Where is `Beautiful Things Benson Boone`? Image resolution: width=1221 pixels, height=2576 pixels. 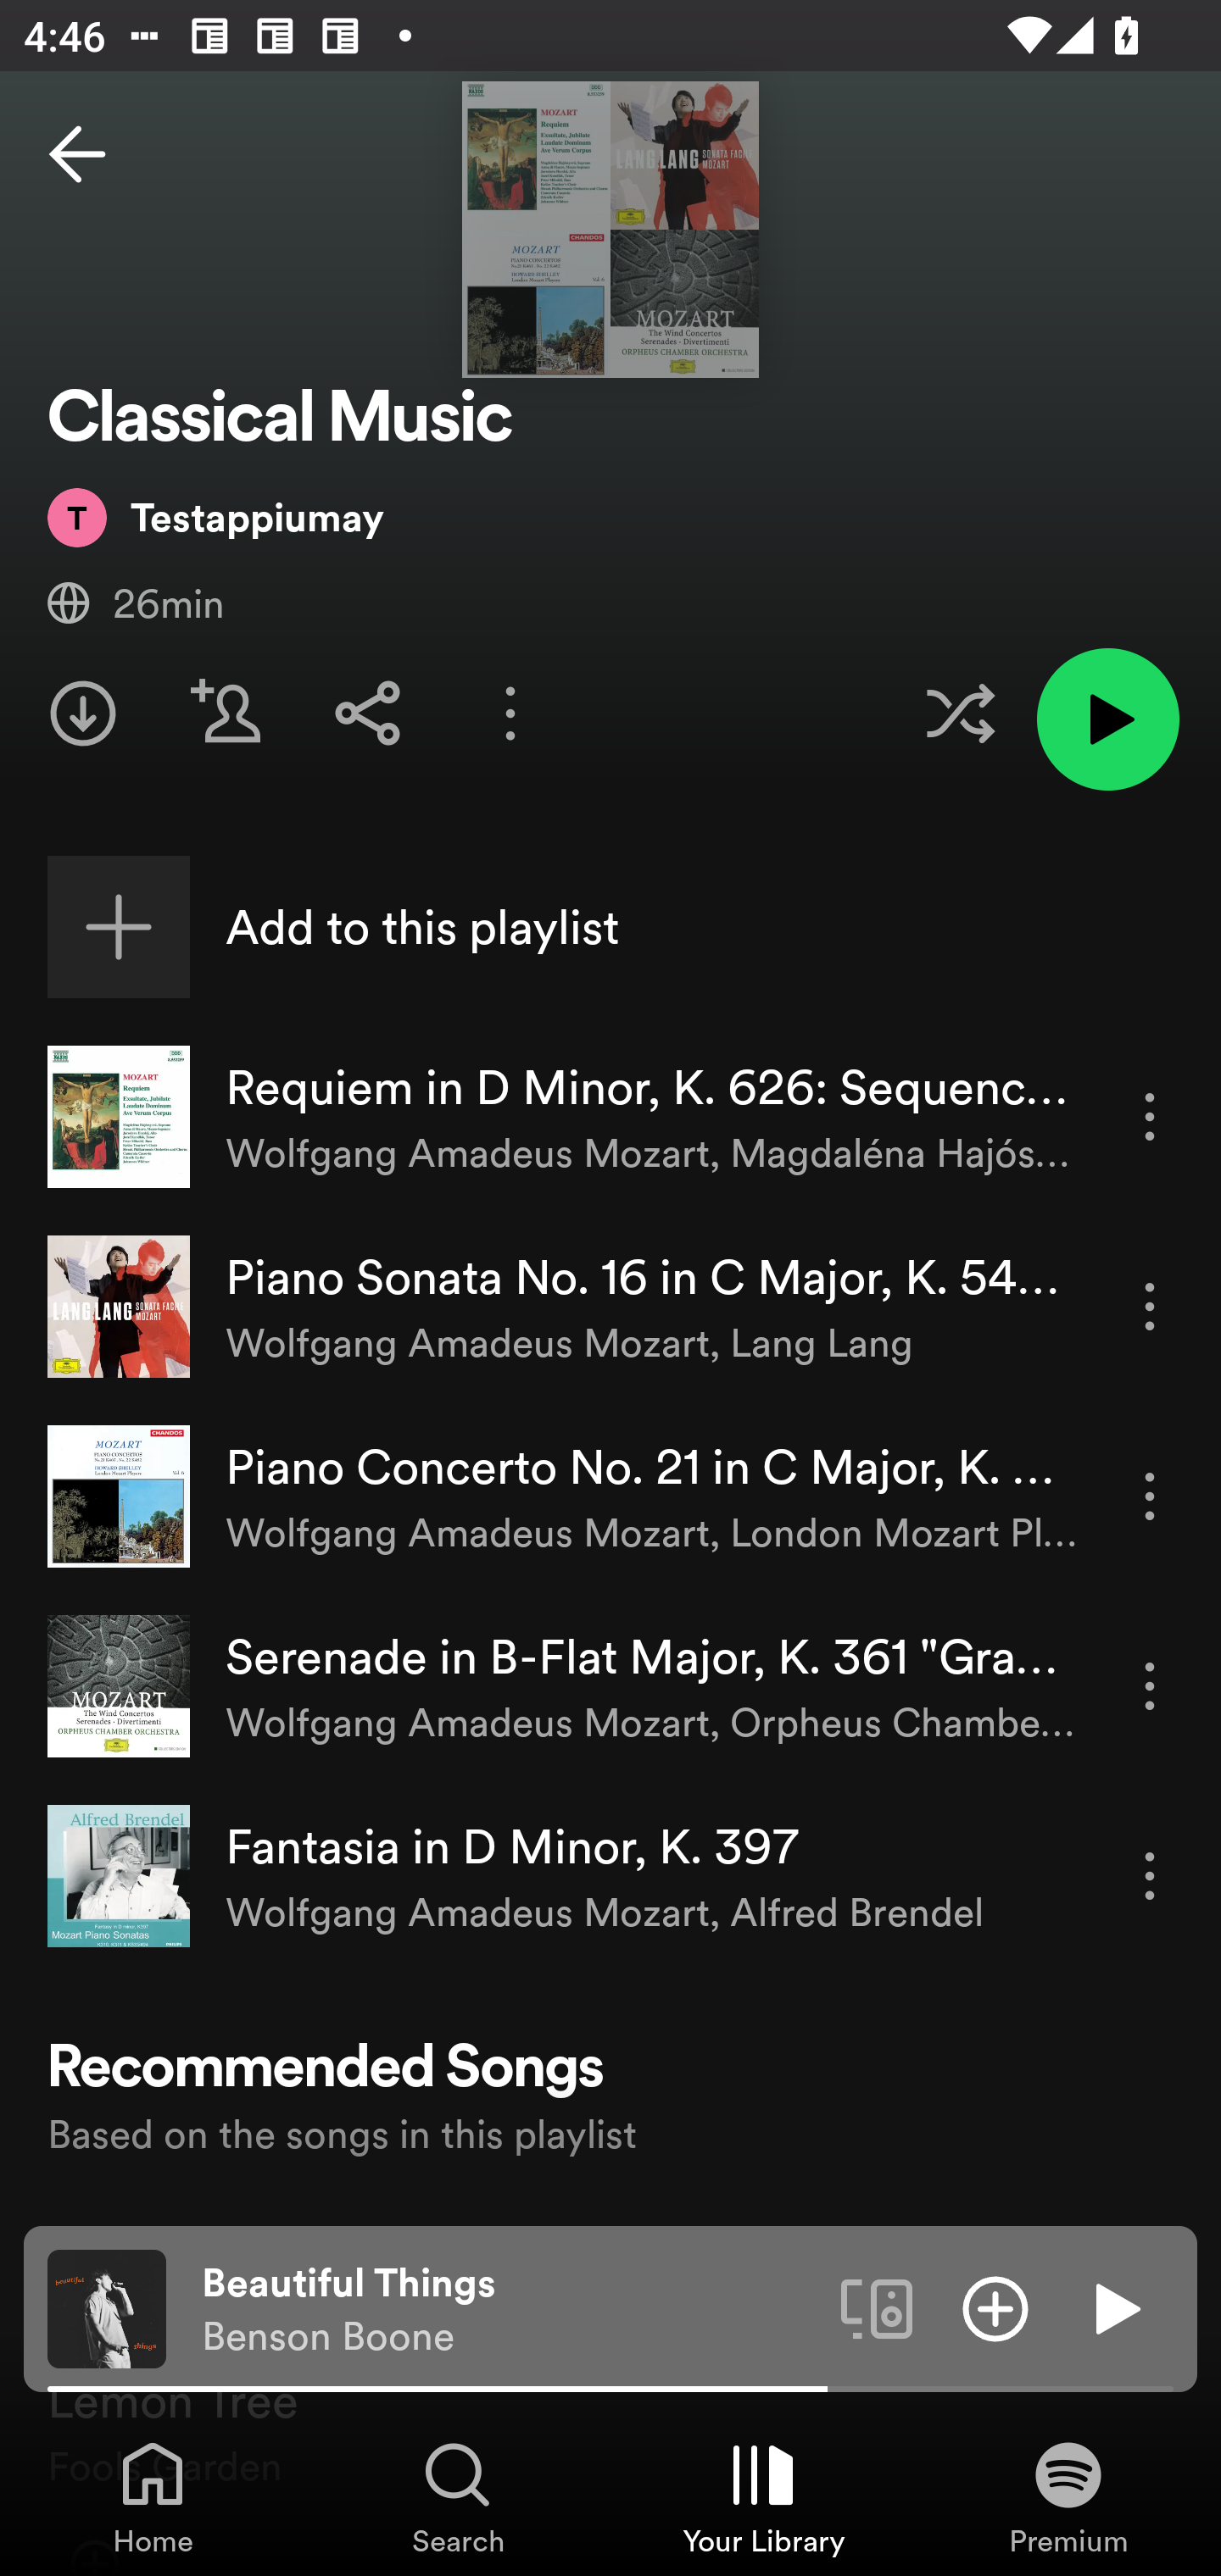
Beautiful Things Benson Boone is located at coordinates (509, 2309).